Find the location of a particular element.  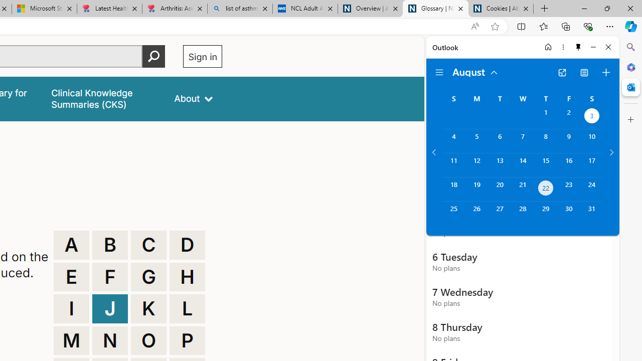

L is located at coordinates (187, 309).